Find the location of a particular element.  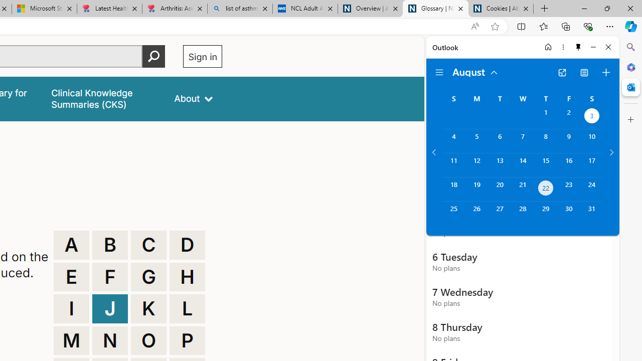

L is located at coordinates (187, 309).